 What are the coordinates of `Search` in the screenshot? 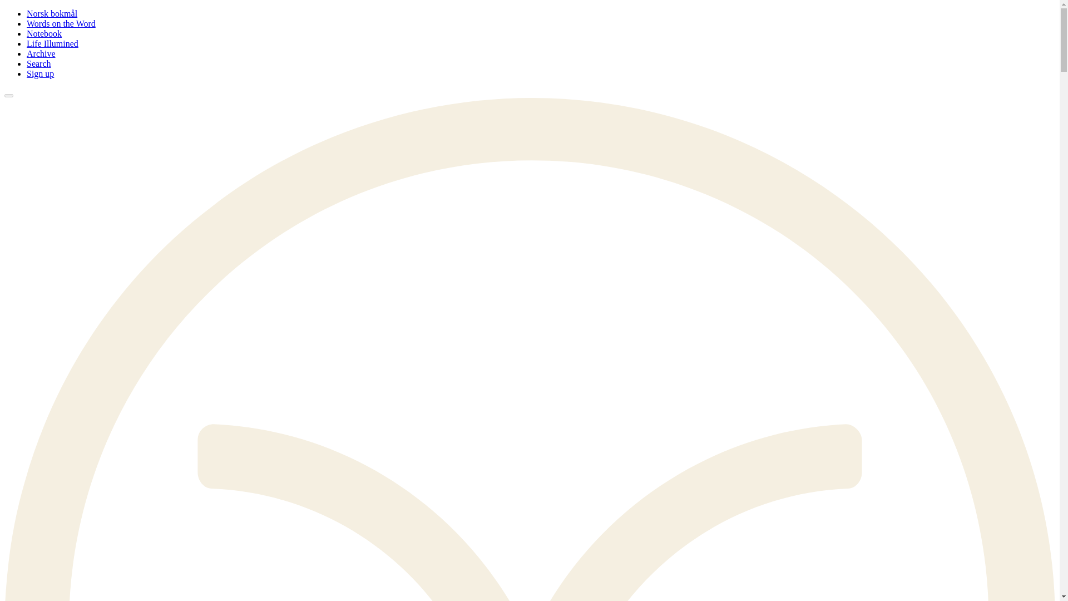 It's located at (39, 63).